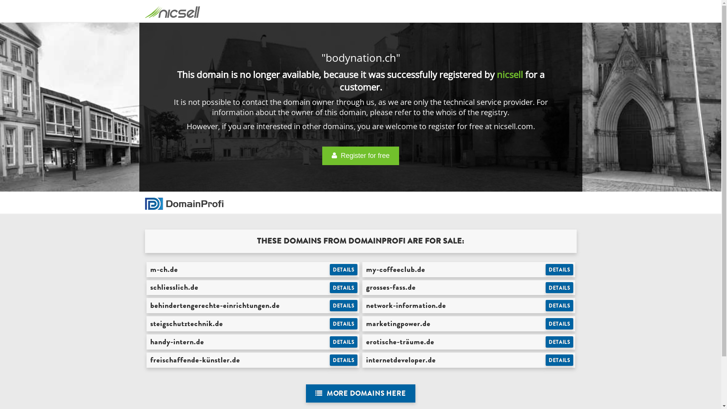  Describe the element at coordinates (560, 324) in the screenshot. I see `DETAILS` at that location.